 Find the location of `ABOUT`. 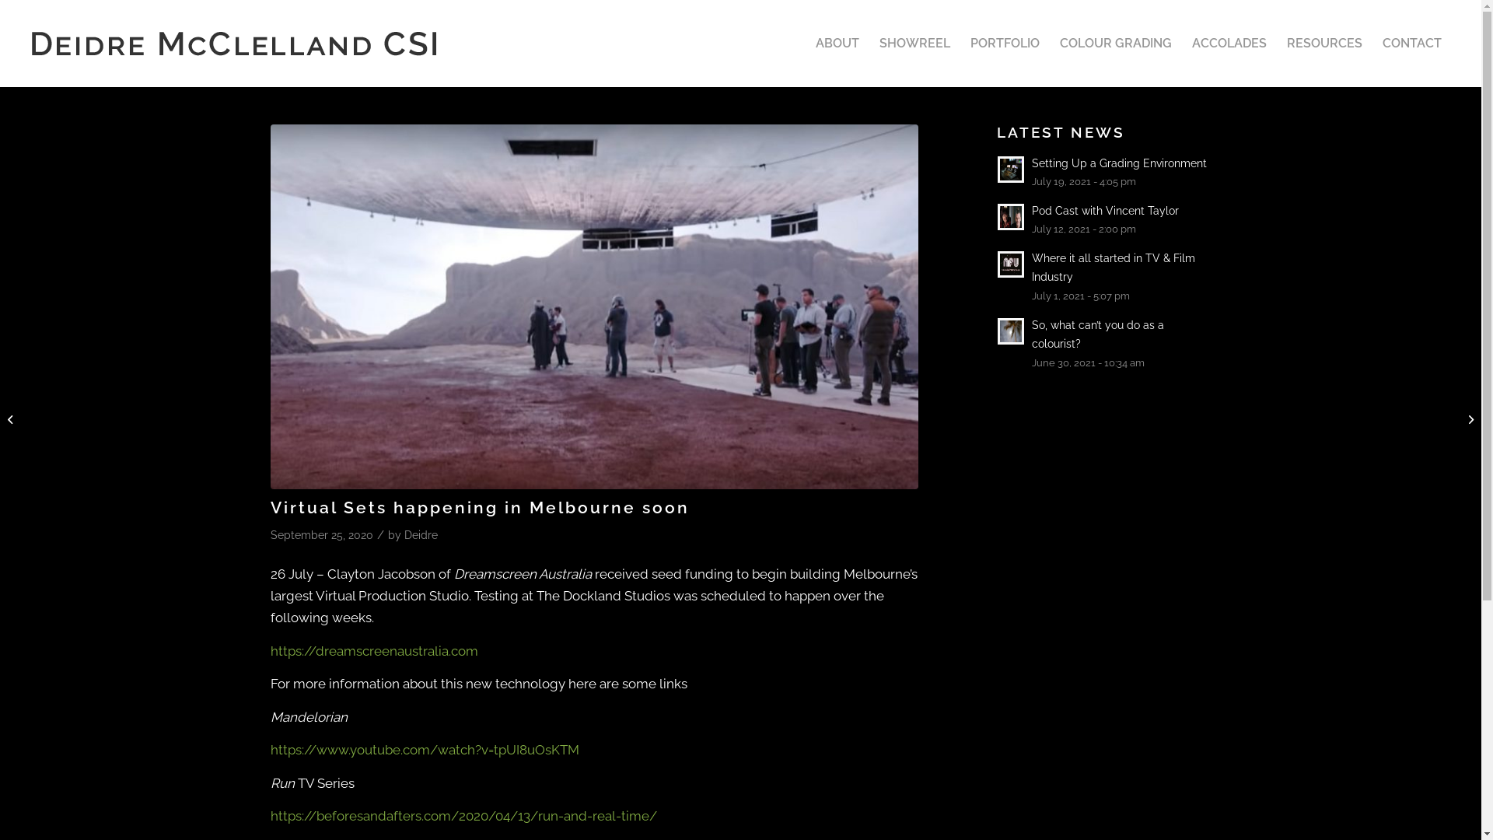

ABOUT is located at coordinates (837, 44).